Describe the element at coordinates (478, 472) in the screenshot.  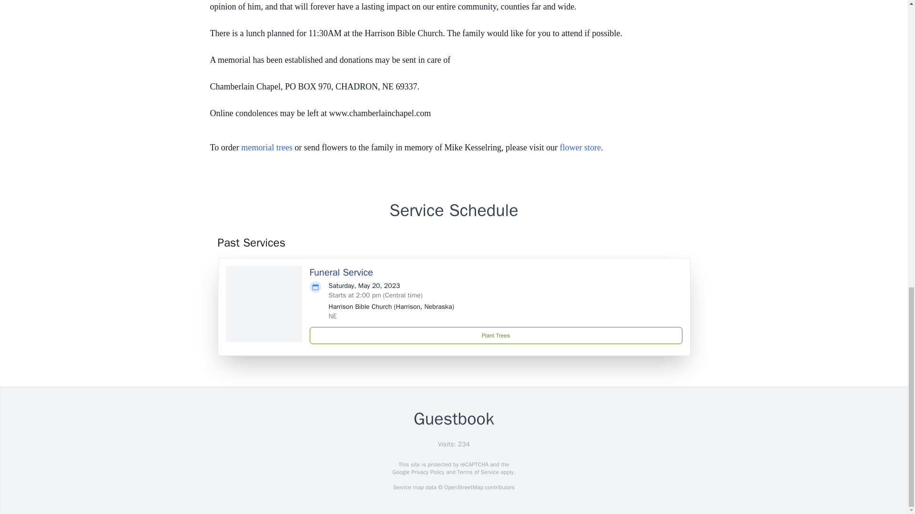
I see `Terms of Service` at that location.